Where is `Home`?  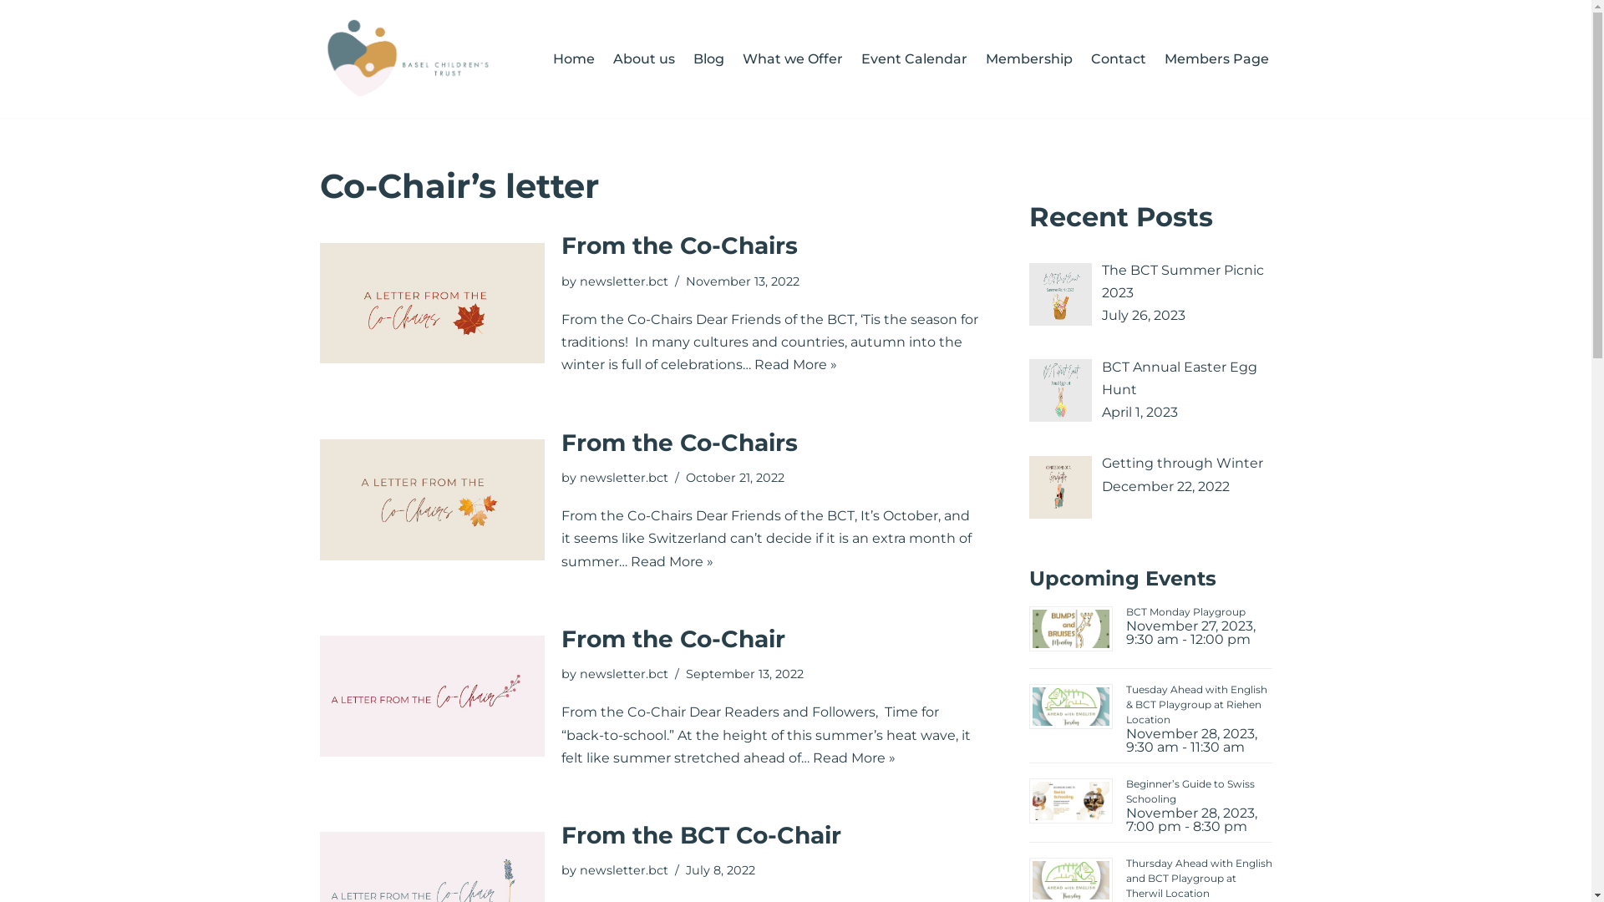 Home is located at coordinates (574, 58).